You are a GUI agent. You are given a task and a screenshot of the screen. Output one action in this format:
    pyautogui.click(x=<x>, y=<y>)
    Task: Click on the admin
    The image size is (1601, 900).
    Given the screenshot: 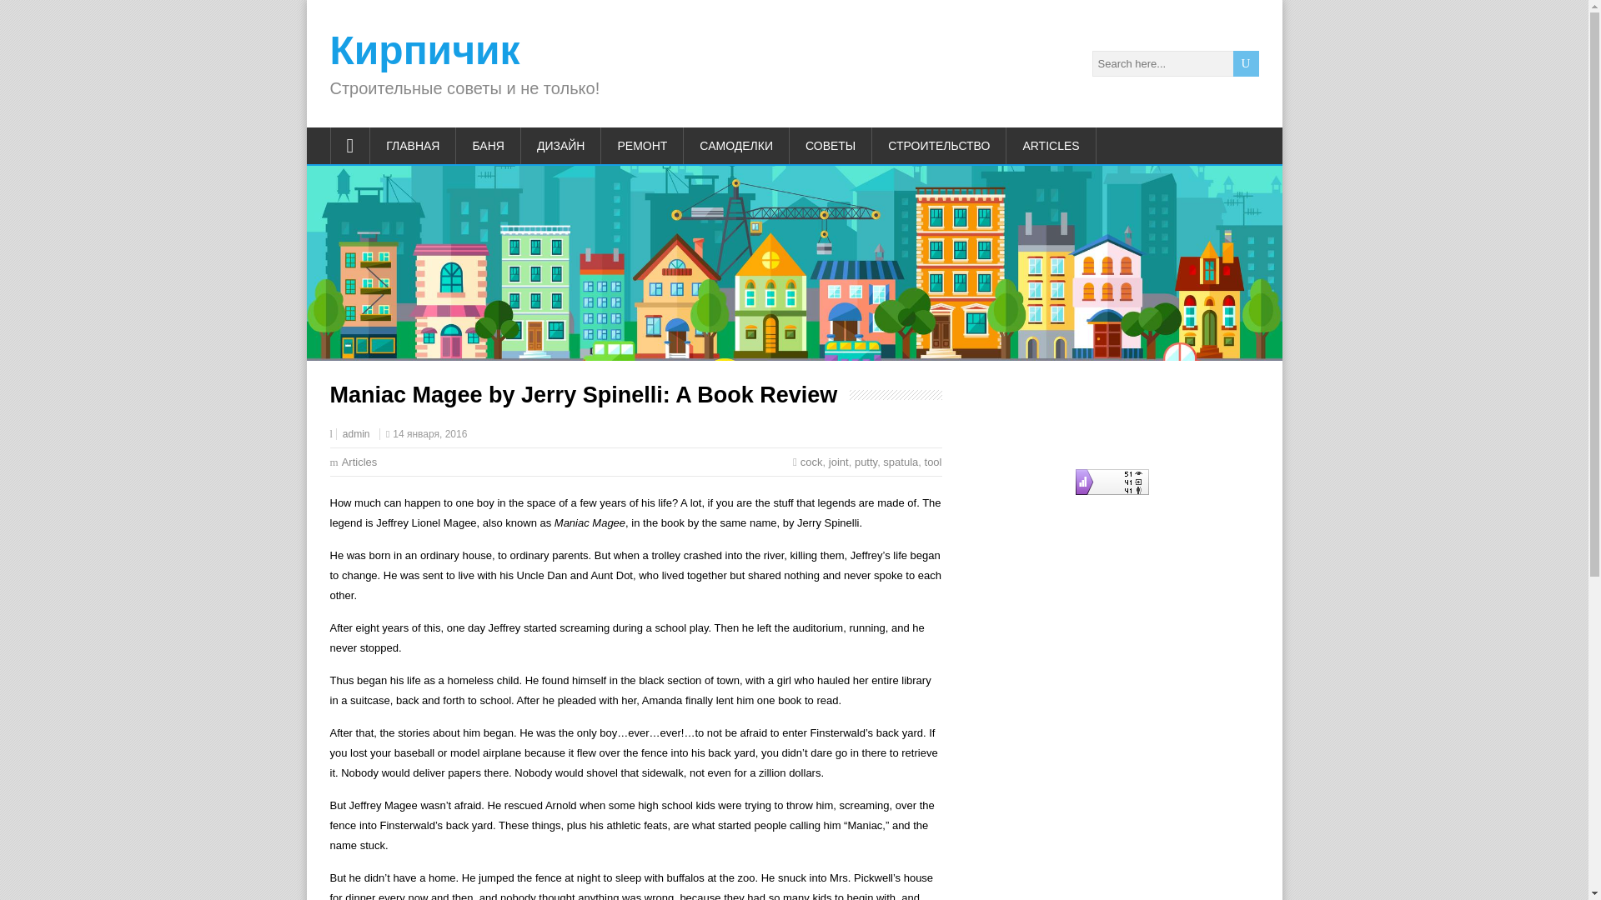 What is the action you would take?
    pyautogui.click(x=355, y=434)
    